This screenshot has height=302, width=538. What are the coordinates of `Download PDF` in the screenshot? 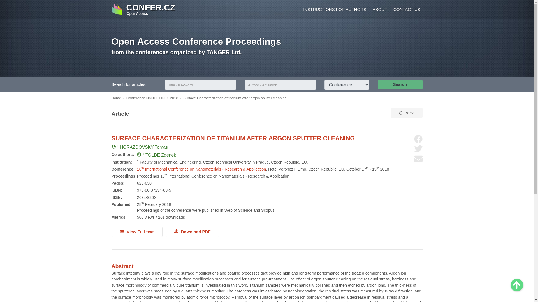 It's located at (193, 232).